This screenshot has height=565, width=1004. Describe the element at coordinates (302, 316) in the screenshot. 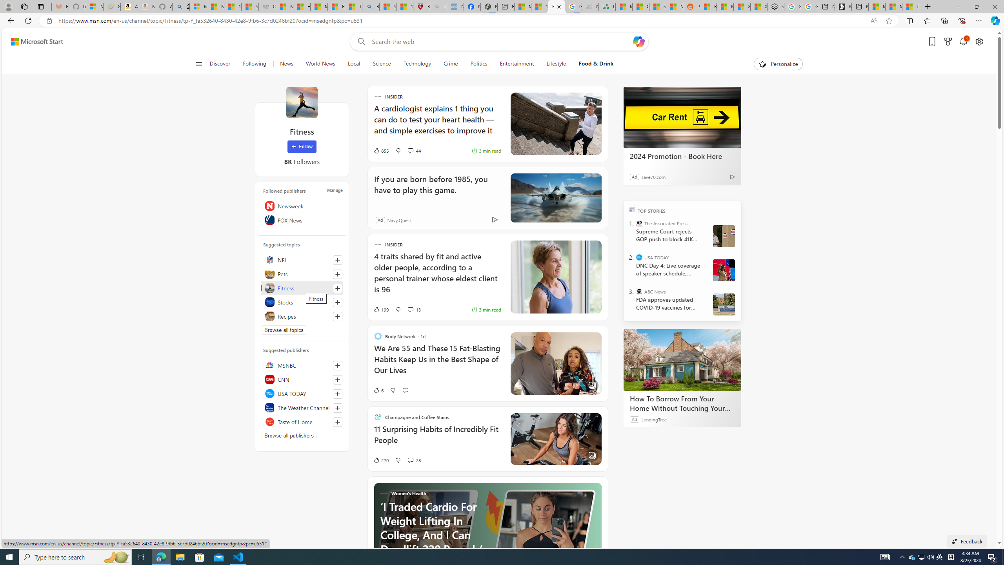

I see `Recipes` at that location.